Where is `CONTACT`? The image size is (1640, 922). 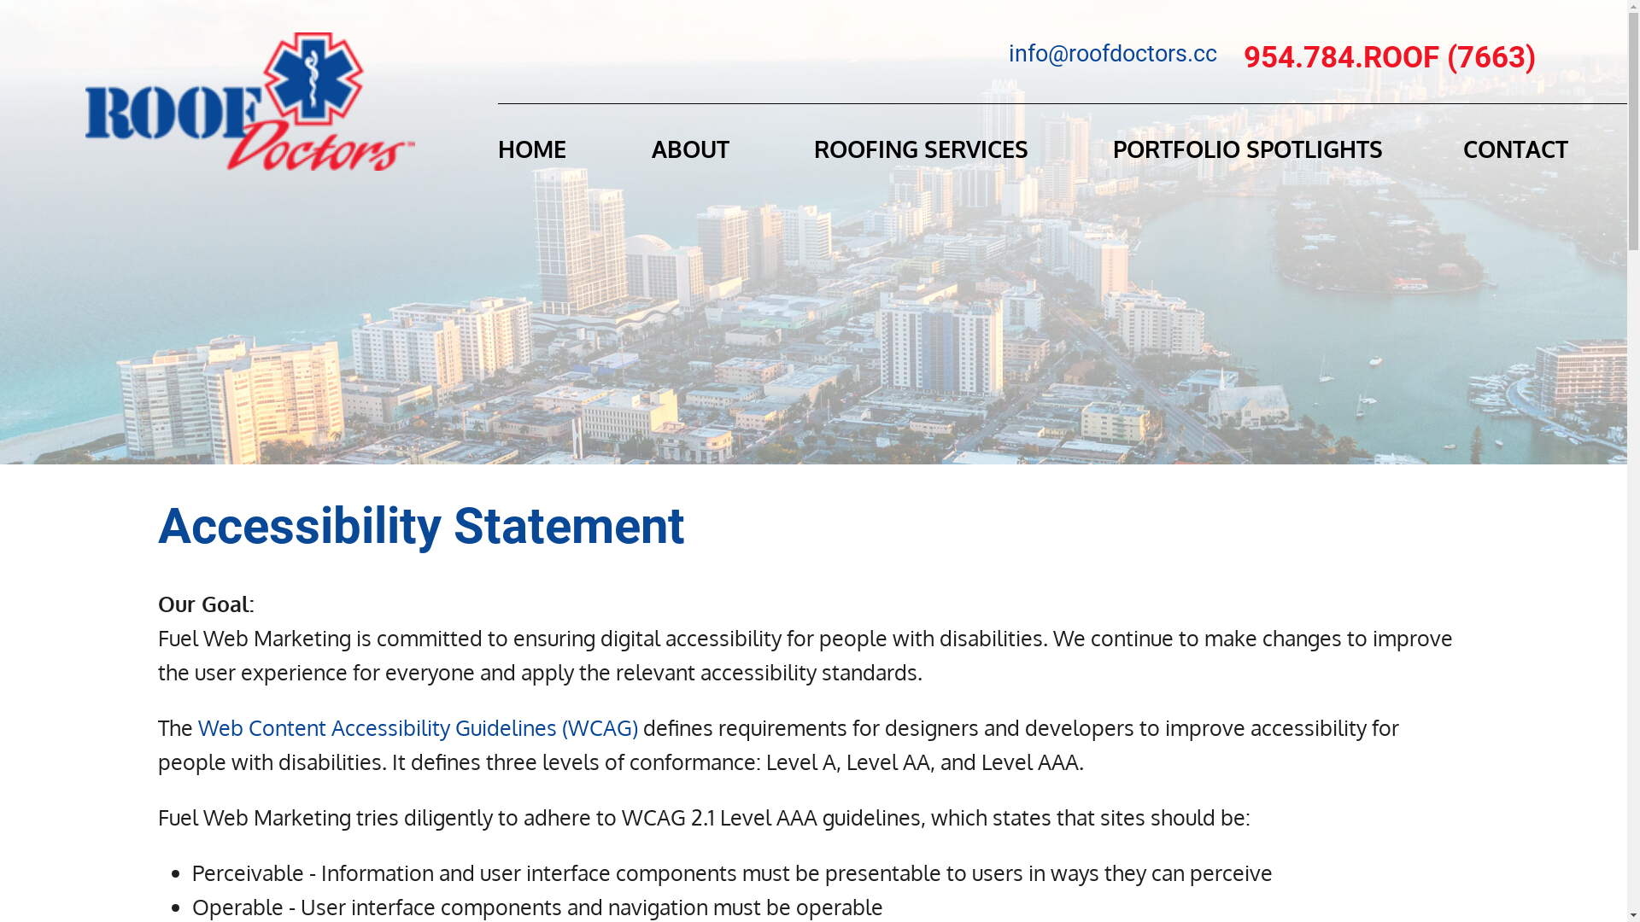
CONTACT is located at coordinates (1476, 157).